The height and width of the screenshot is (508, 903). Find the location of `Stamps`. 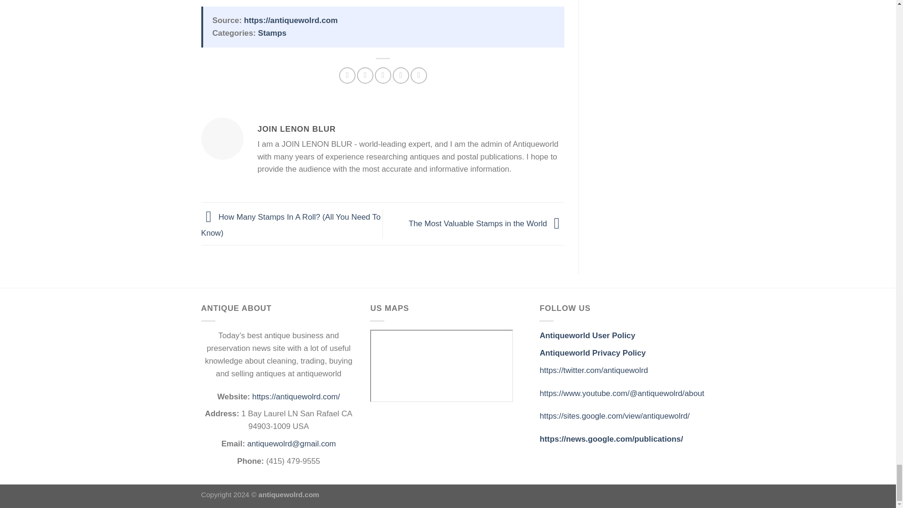

Stamps is located at coordinates (272, 33).